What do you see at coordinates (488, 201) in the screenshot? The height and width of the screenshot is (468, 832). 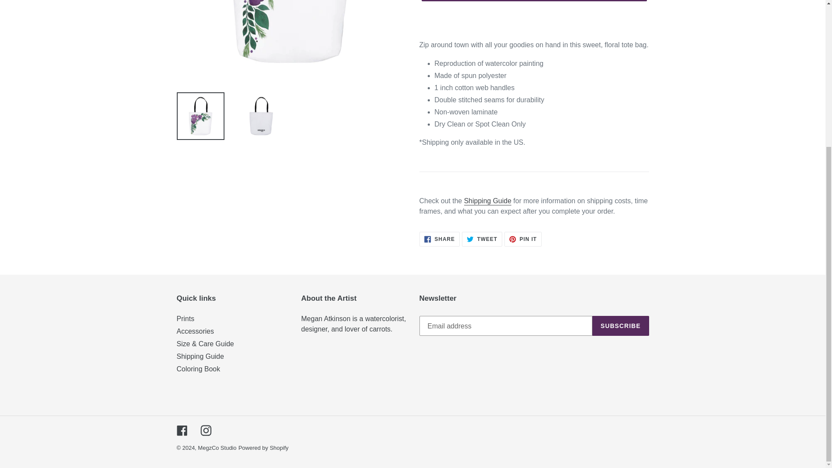 I see `Prints` at bounding box center [488, 201].